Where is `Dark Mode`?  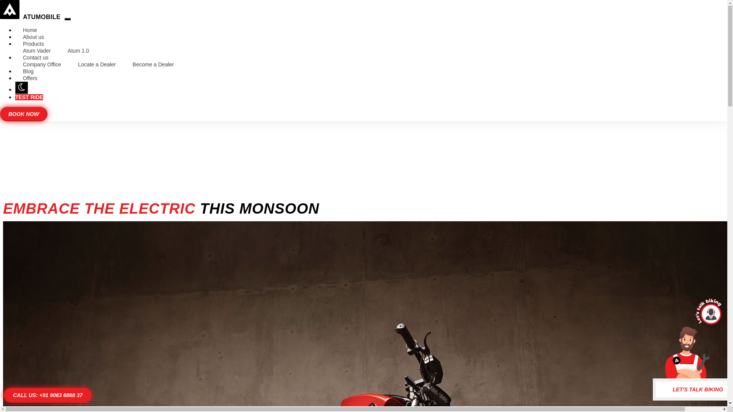 Dark Mode is located at coordinates (21, 88).